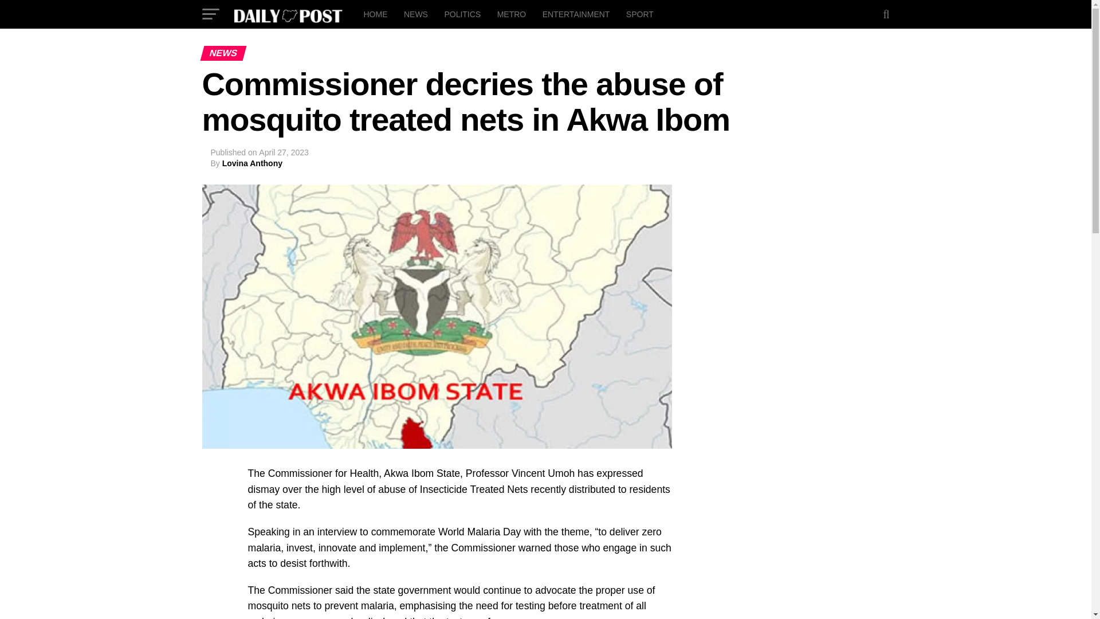  Describe the element at coordinates (639, 14) in the screenshot. I see `SPORT` at that location.